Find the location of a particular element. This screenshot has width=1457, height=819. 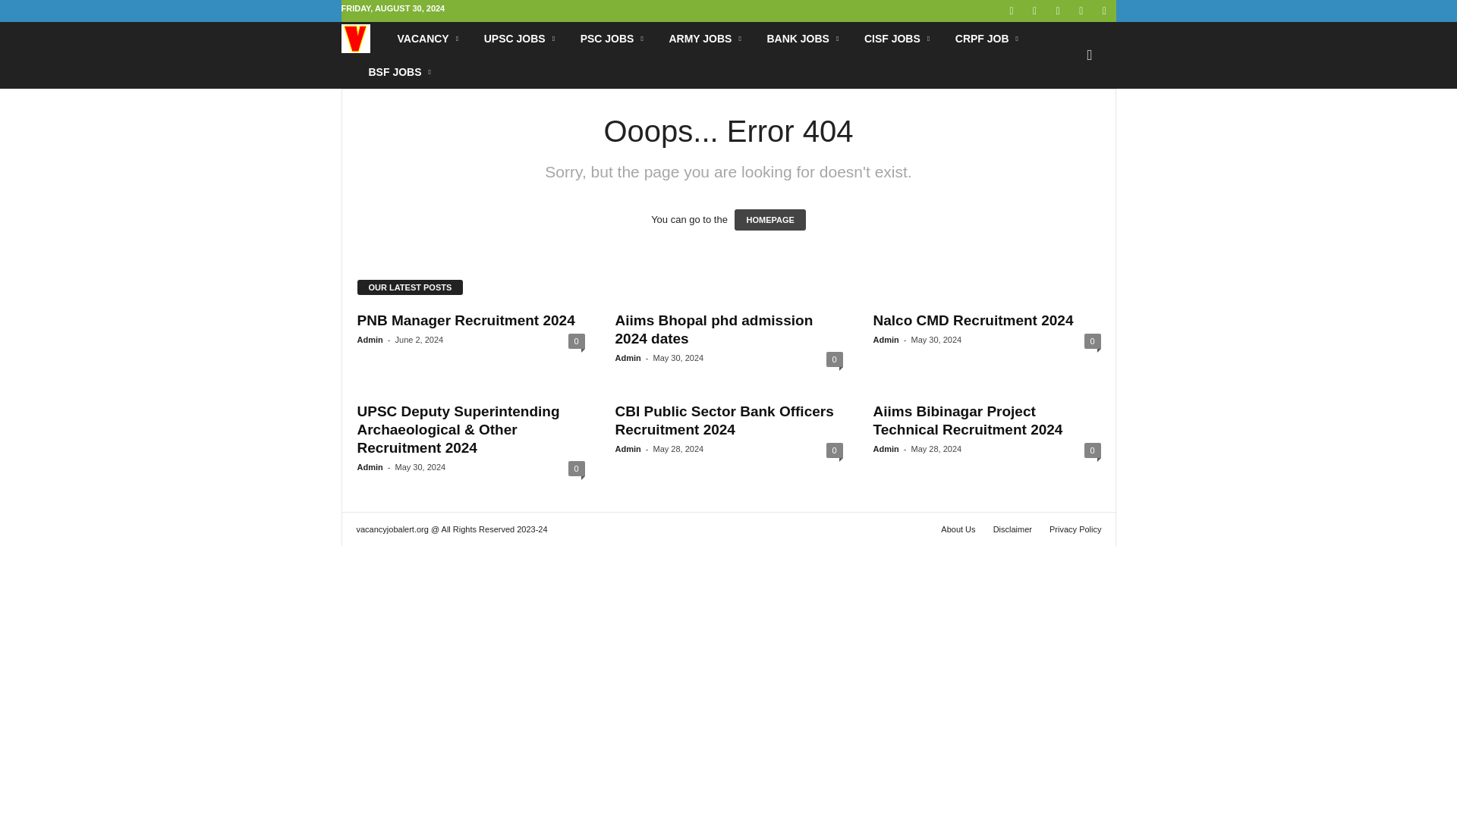

UPSC JOBS is located at coordinates (521, 39).